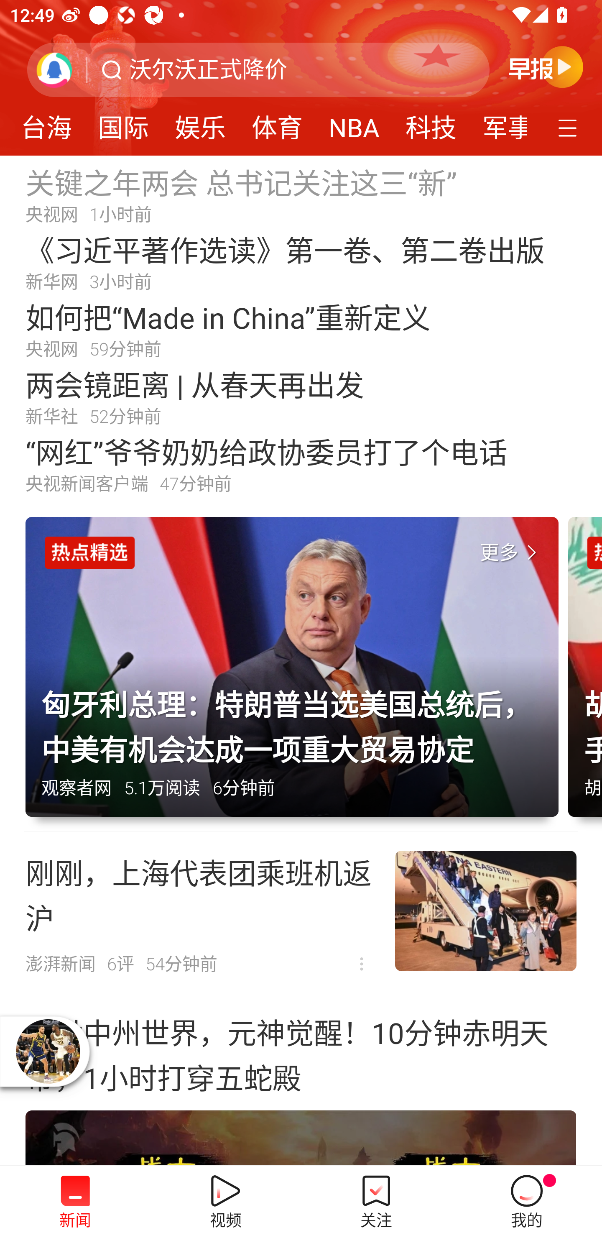 Image resolution: width=602 pixels, height=1238 pixels. What do you see at coordinates (362, 964) in the screenshot?
I see ` 不感兴趣` at bounding box center [362, 964].